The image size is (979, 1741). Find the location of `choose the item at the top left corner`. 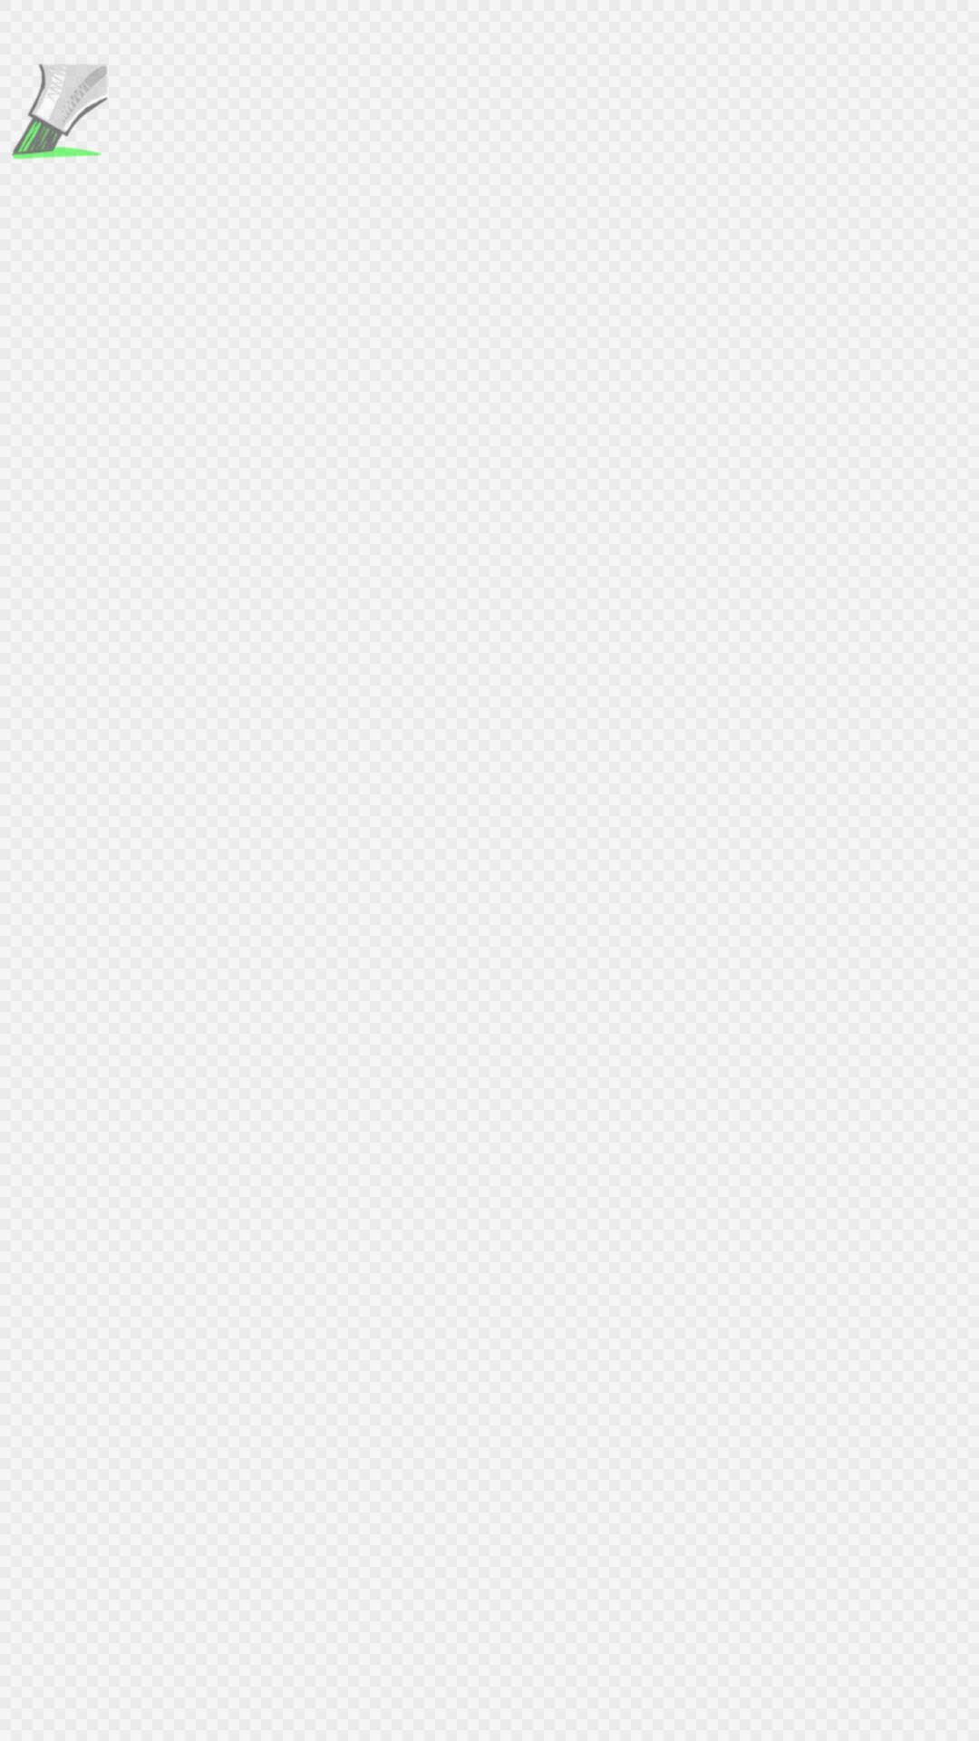

choose the item at the top left corner is located at coordinates (57, 114).